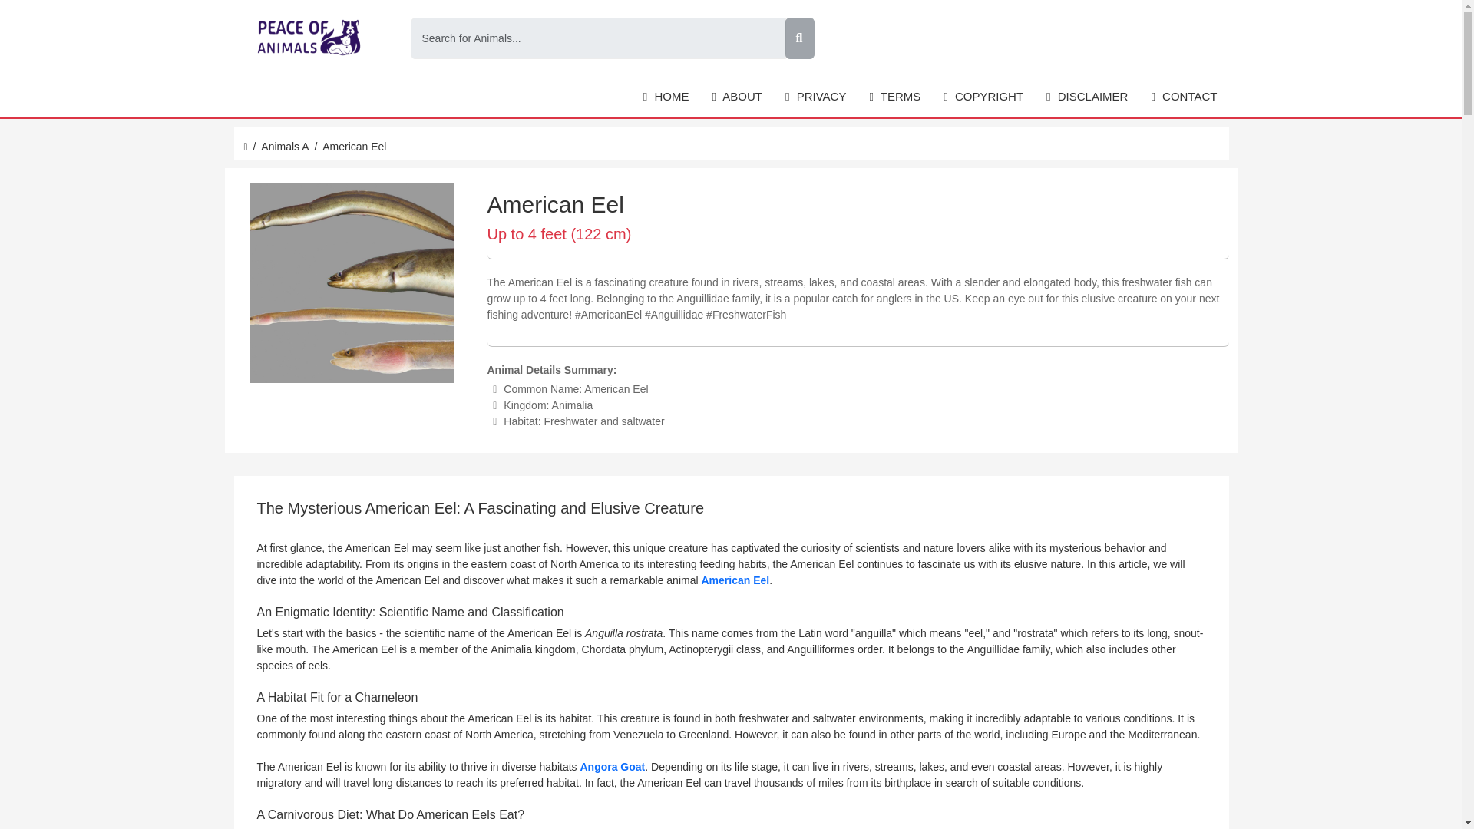  I want to click on Contact, so click(1184, 97).